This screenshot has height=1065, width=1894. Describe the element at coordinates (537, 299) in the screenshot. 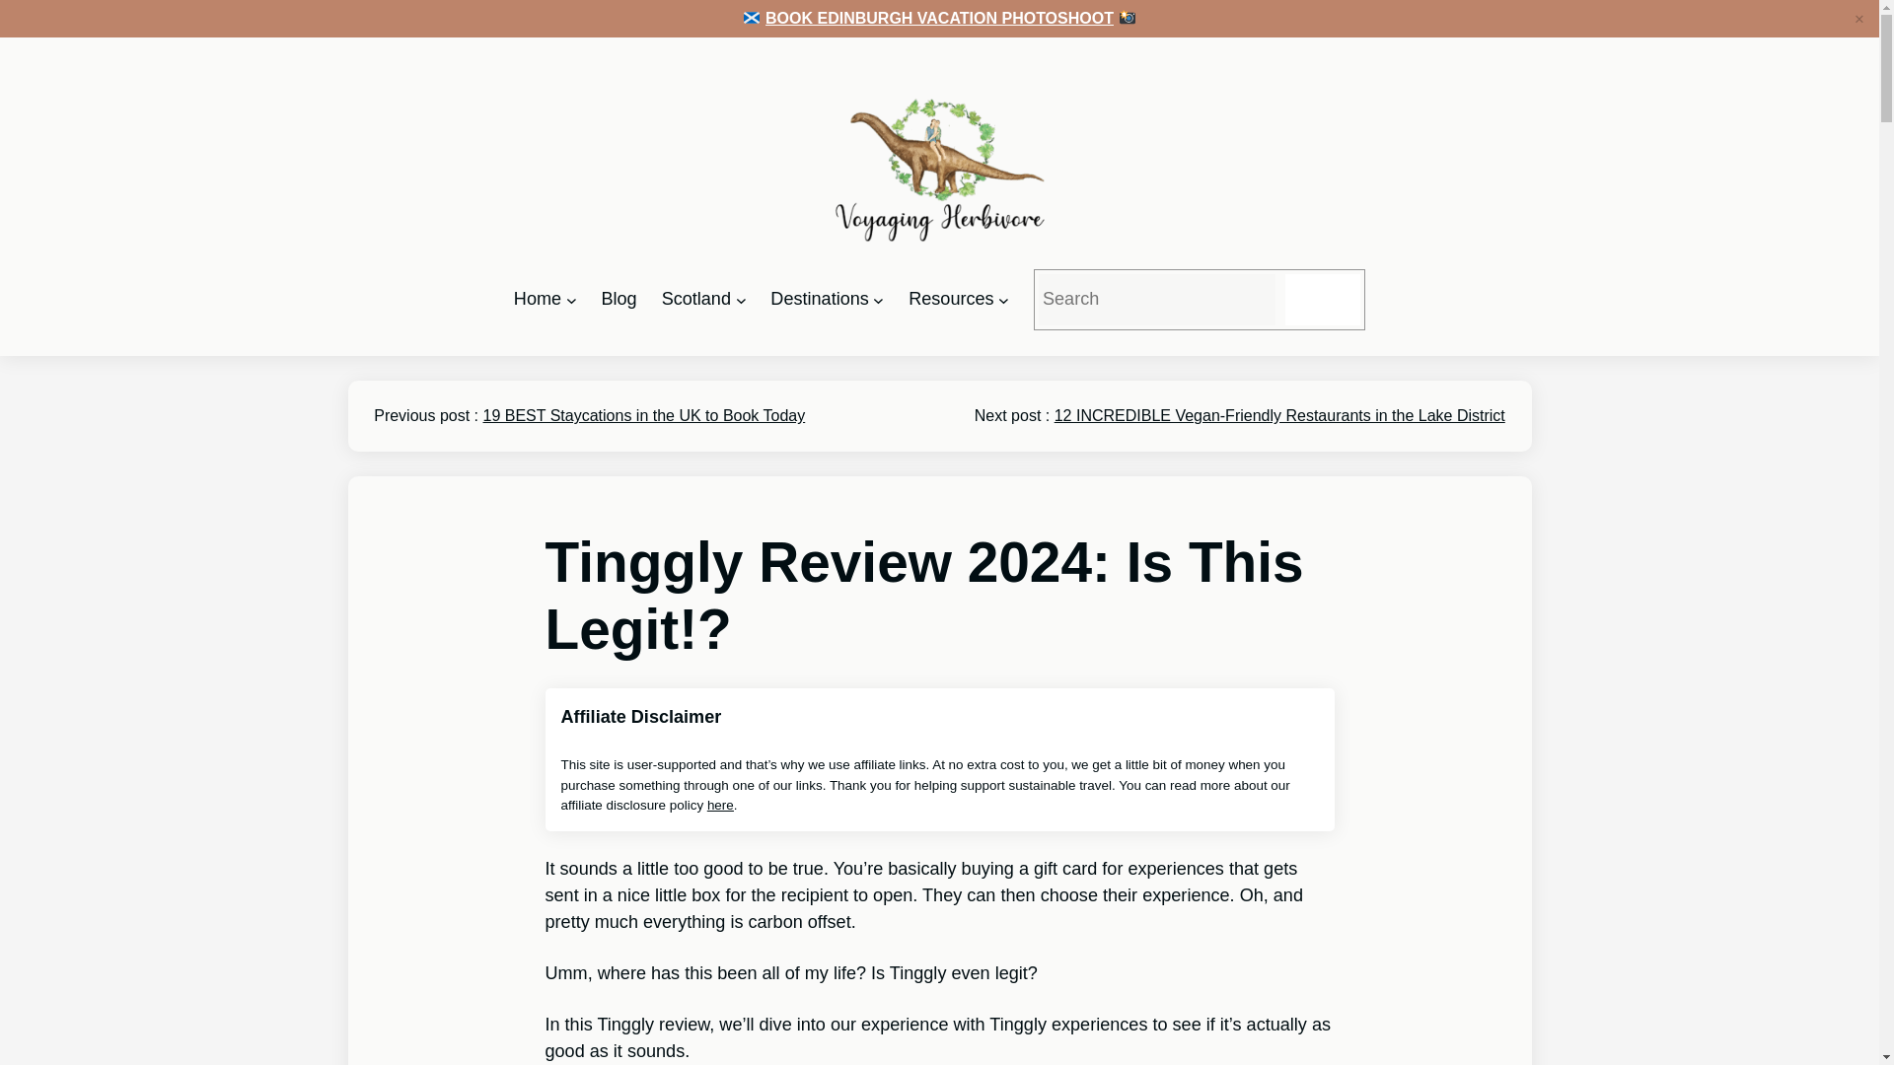

I see `Home` at that location.